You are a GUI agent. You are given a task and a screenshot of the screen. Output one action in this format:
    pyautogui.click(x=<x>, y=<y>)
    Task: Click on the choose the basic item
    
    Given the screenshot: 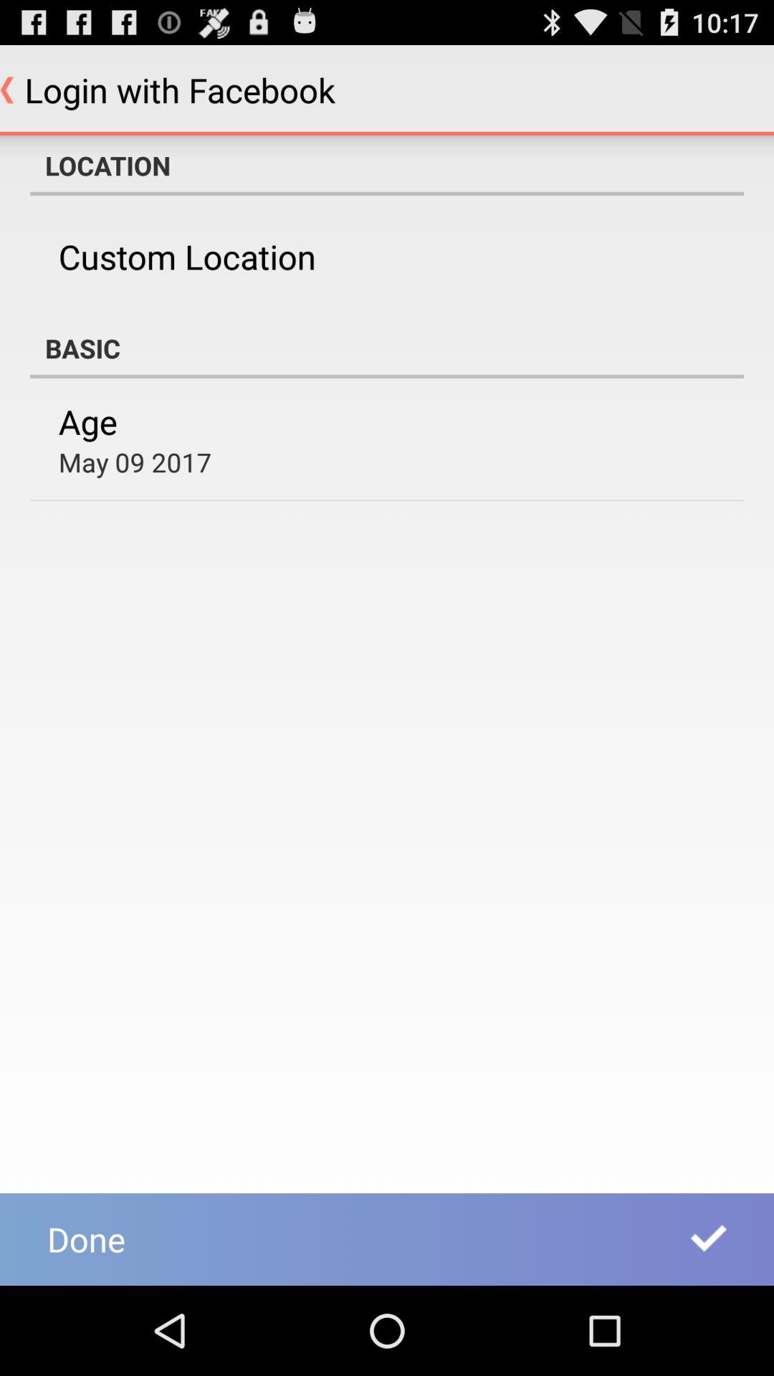 What is the action you would take?
    pyautogui.click(x=387, y=348)
    